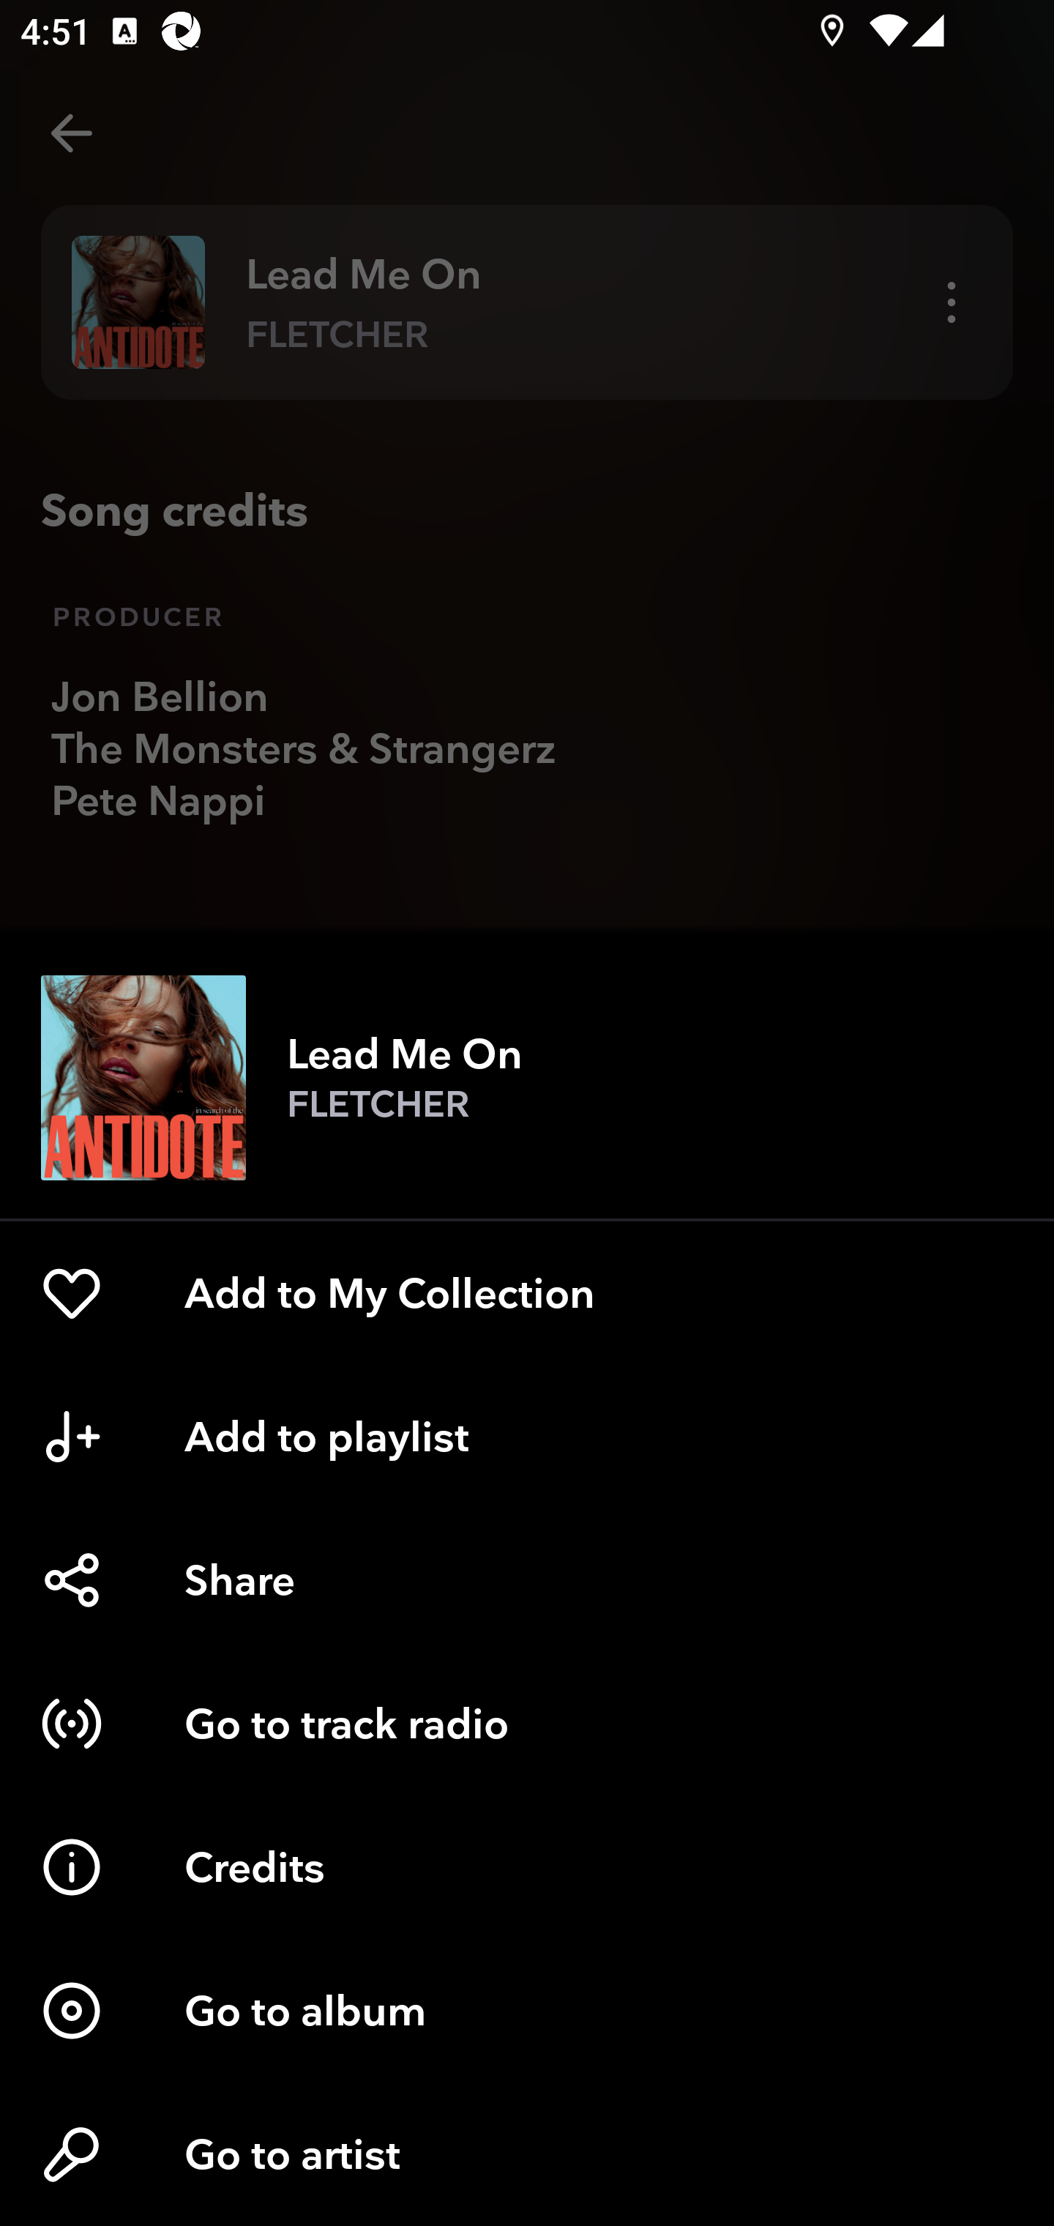 The width and height of the screenshot is (1054, 2226). I want to click on Share, so click(527, 1580).